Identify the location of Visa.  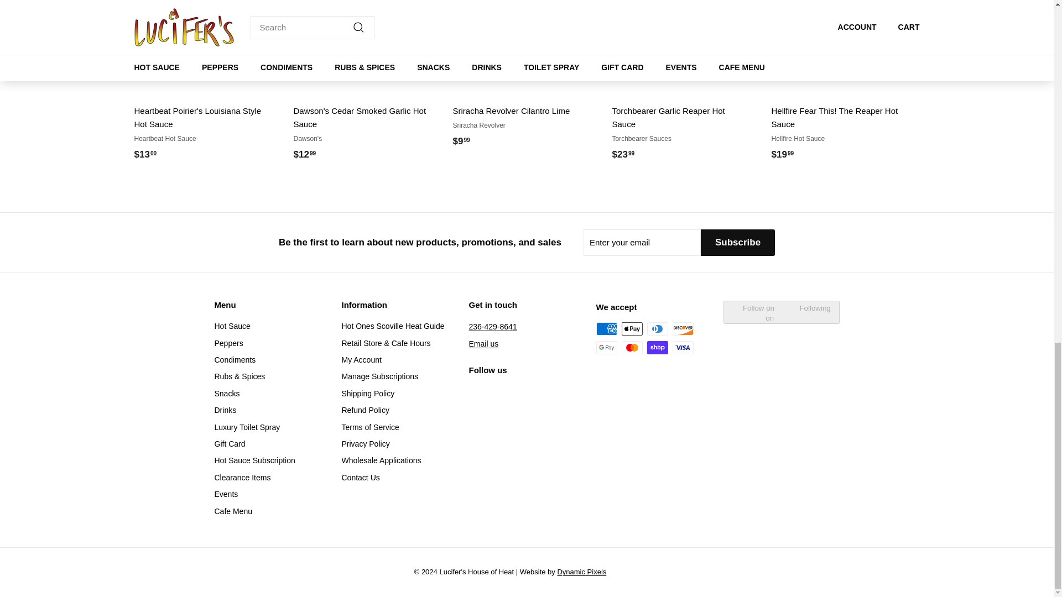
(683, 347).